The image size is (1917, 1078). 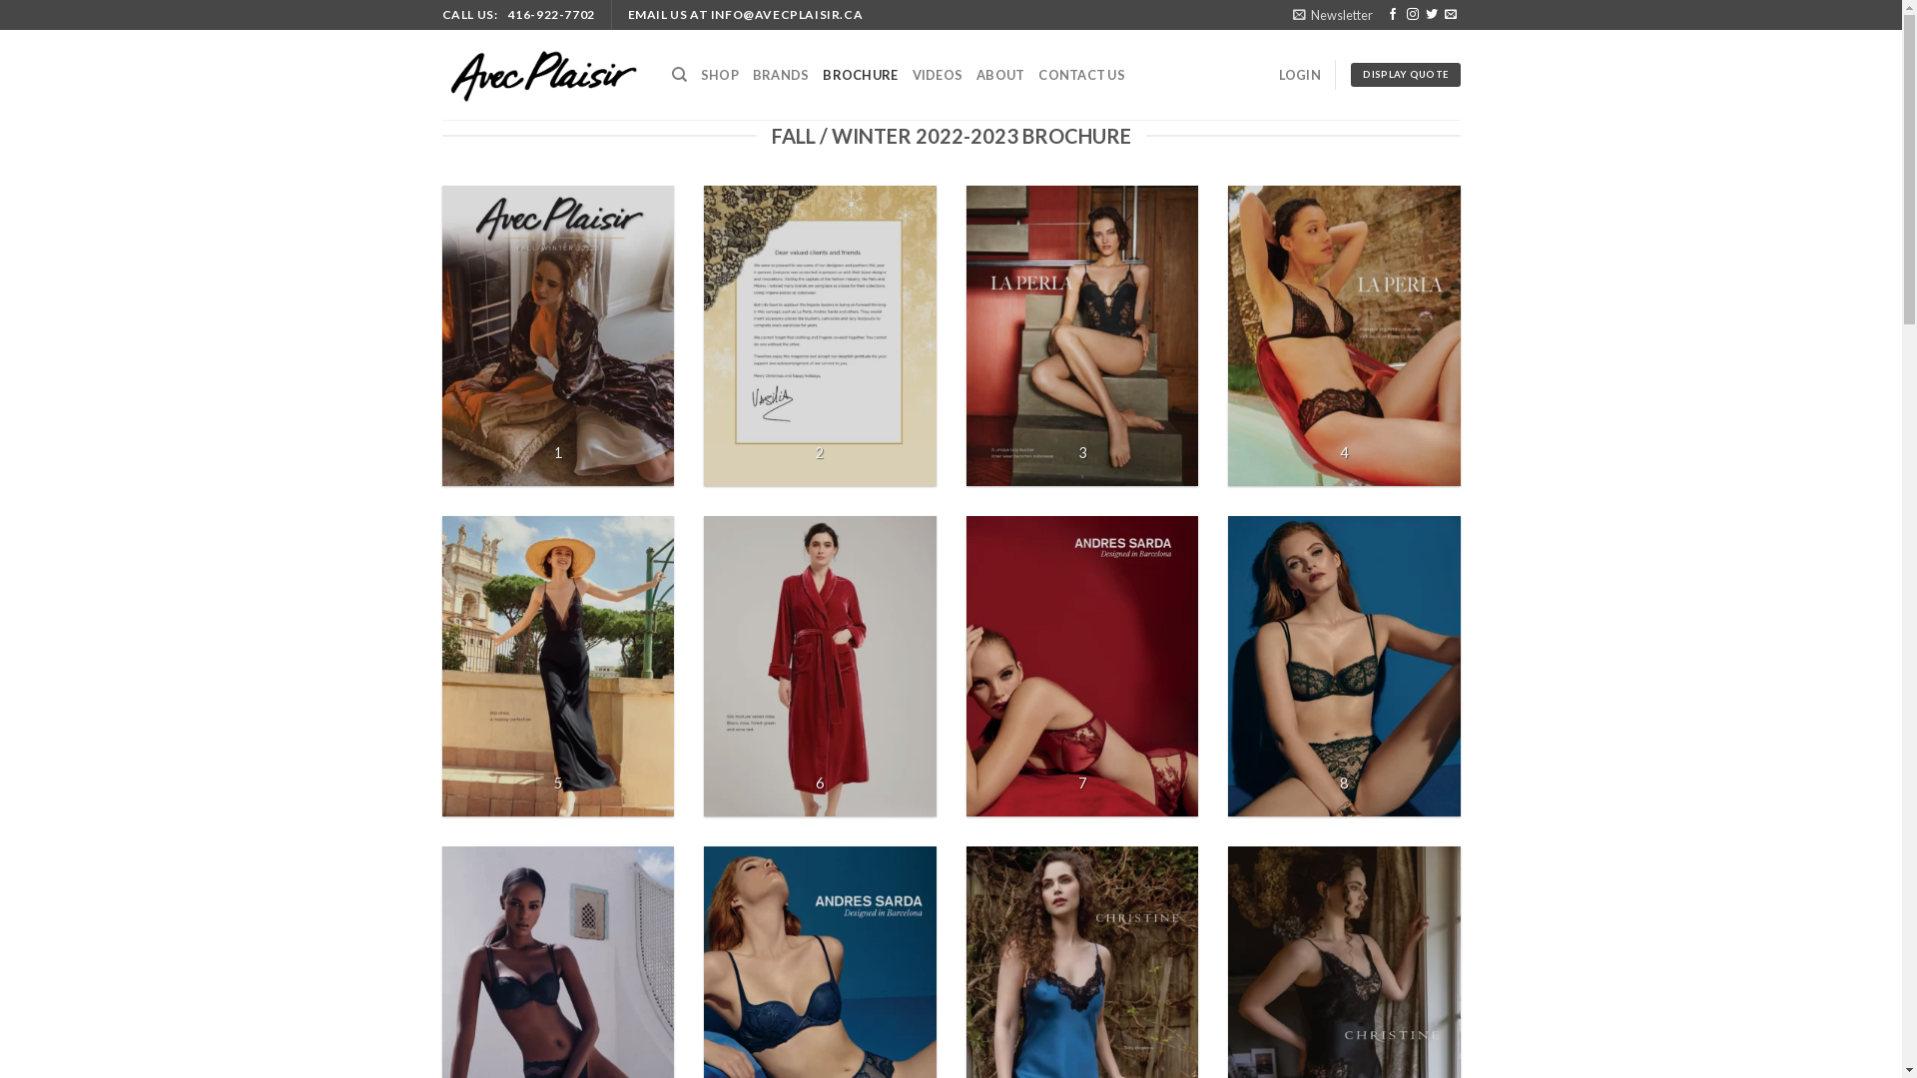 I want to click on LOGIN, so click(x=1300, y=75).